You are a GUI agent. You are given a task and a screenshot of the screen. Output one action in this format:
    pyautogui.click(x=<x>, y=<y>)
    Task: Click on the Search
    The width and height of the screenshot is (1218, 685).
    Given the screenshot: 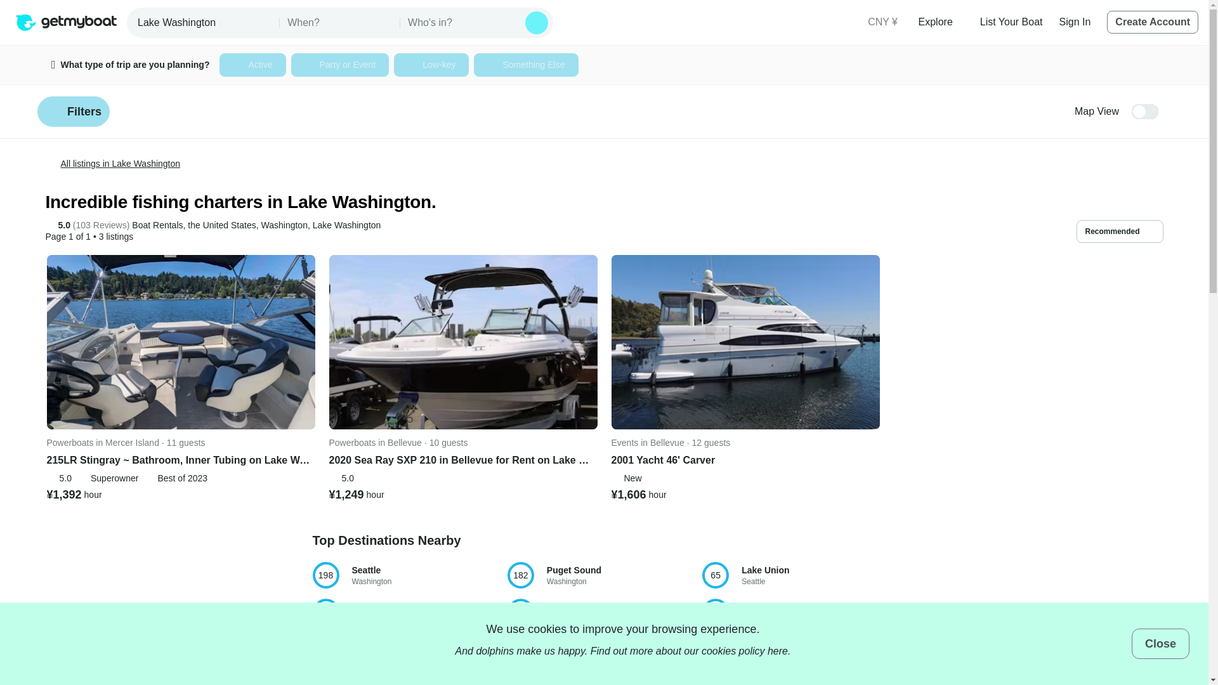 What is the action you would take?
    pyautogui.click(x=537, y=23)
    